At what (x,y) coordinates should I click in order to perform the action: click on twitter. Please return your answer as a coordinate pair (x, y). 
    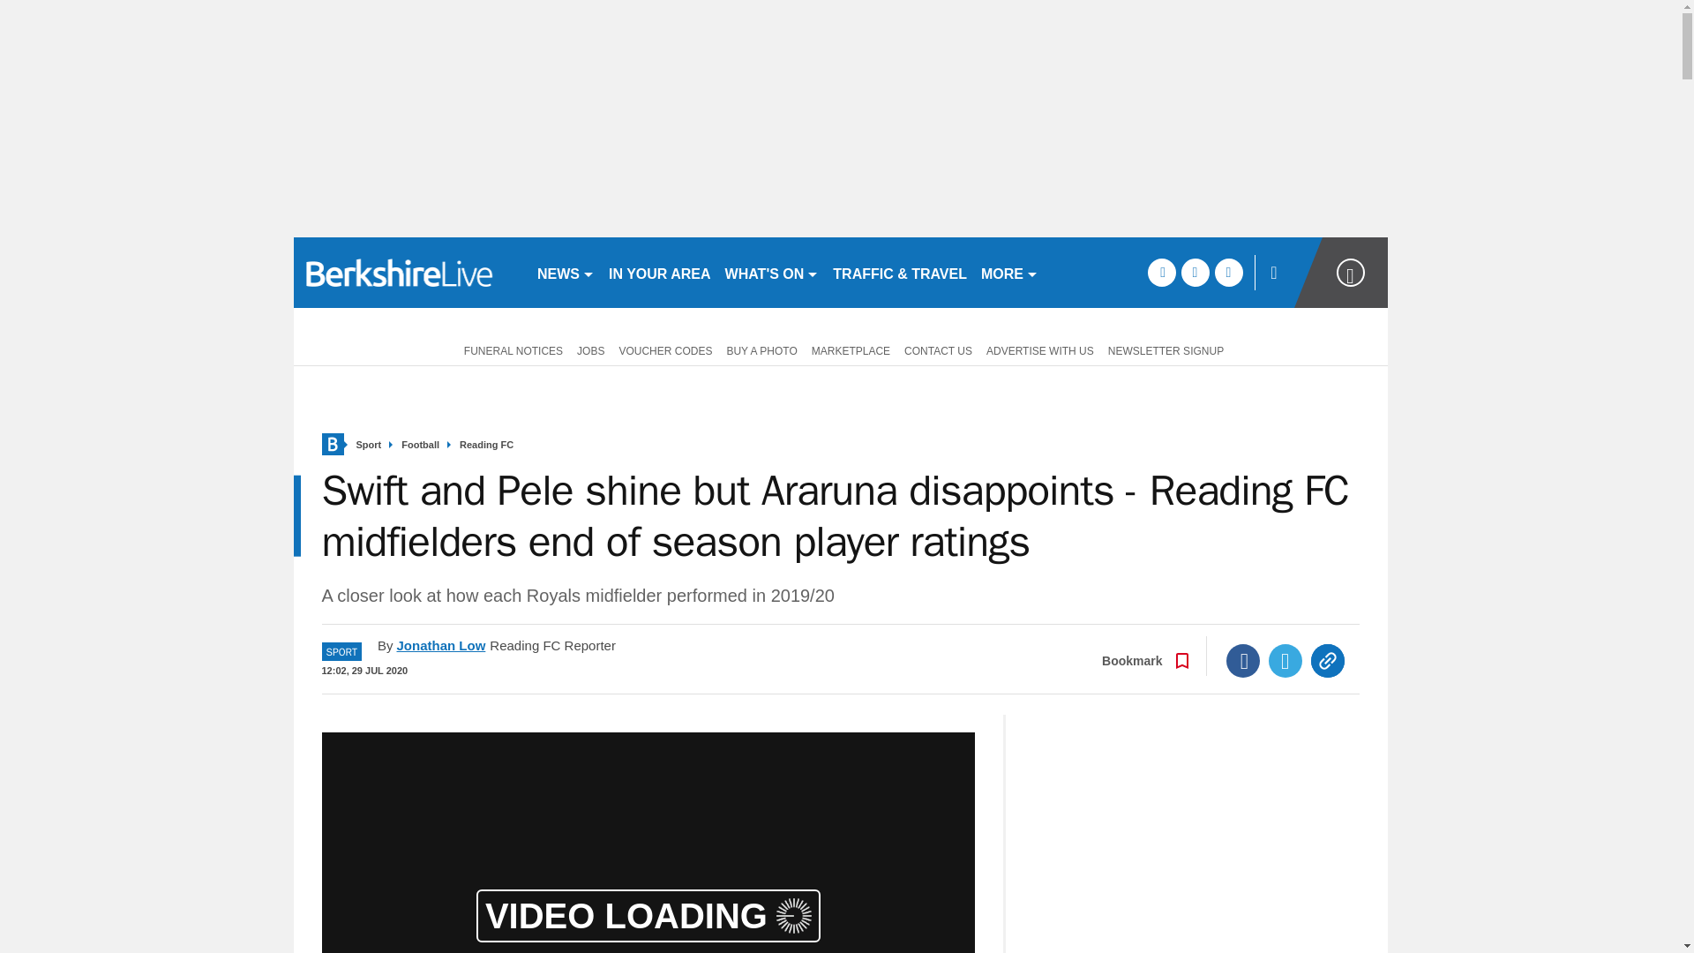
    Looking at the image, I should click on (1195, 272).